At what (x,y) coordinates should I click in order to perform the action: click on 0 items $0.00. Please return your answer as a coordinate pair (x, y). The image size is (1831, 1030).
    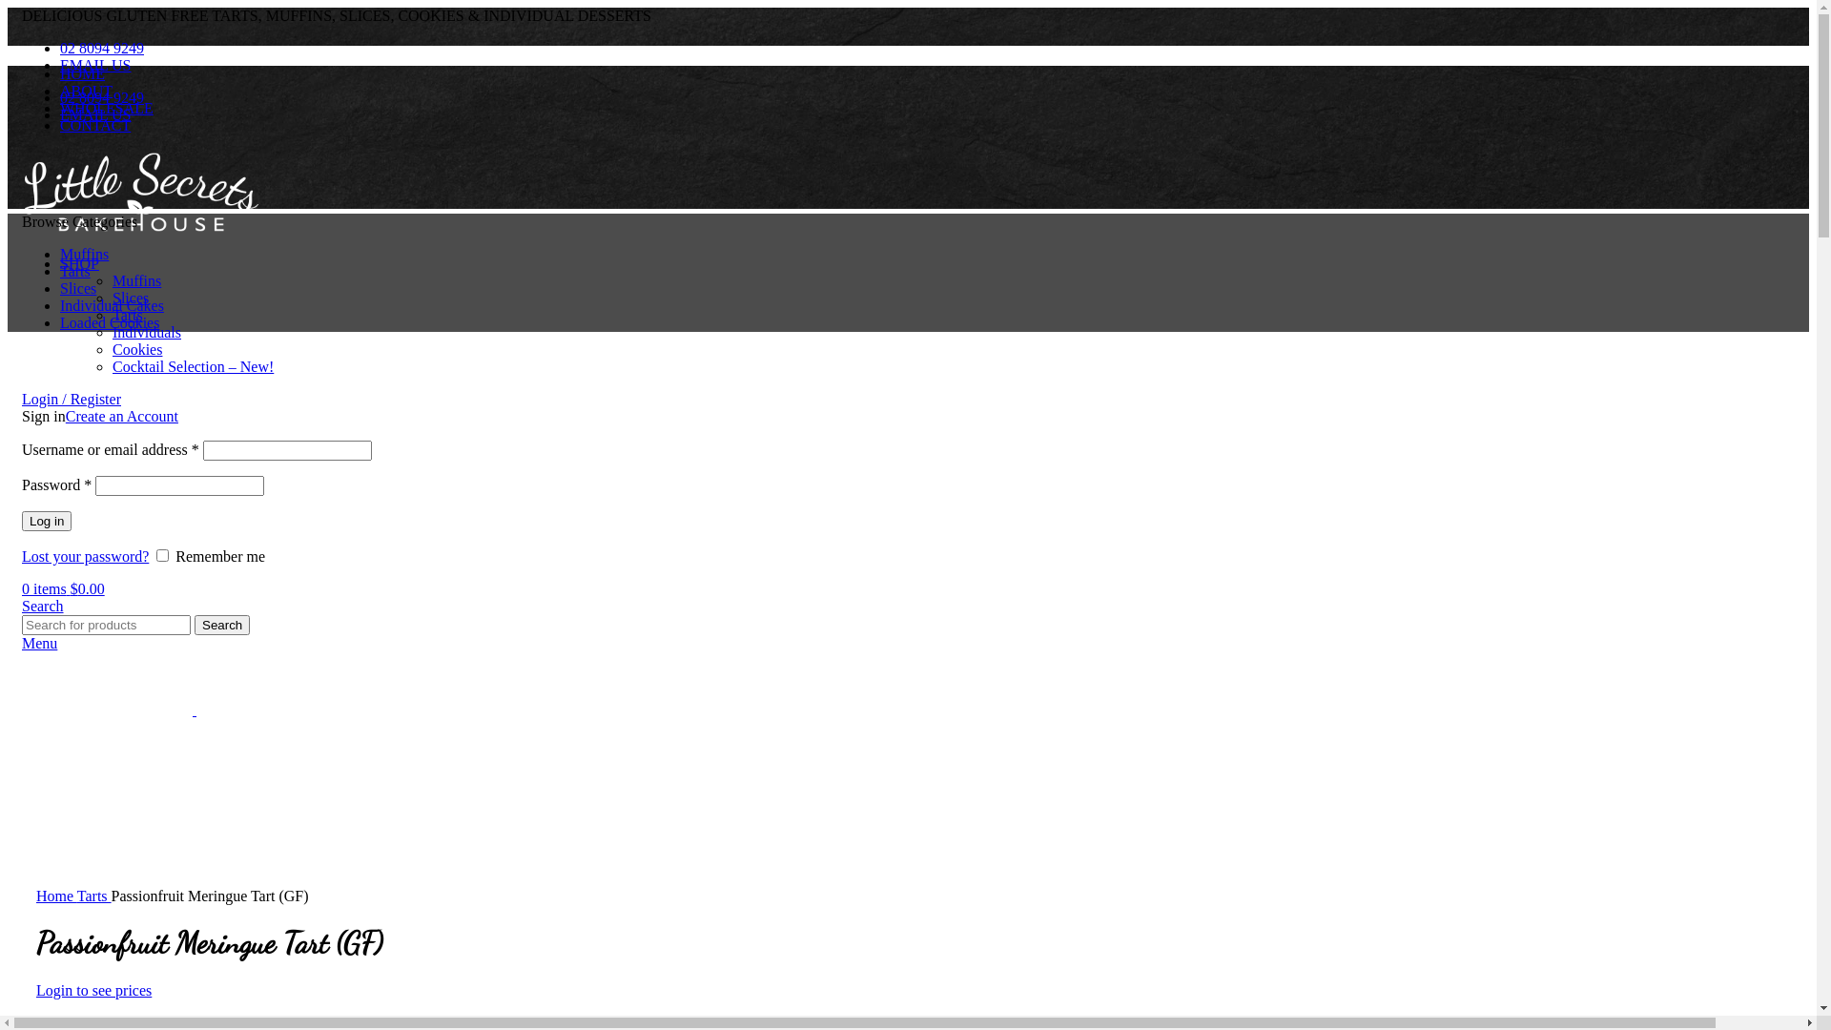
    Looking at the image, I should click on (63, 589).